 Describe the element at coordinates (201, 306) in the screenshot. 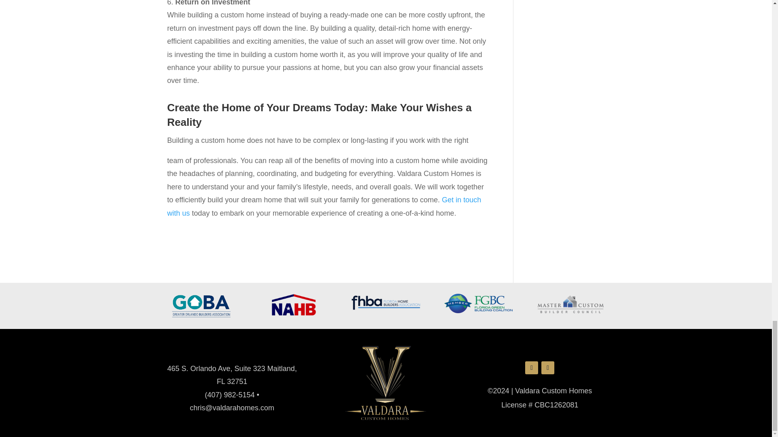

I see `GOBA` at that location.